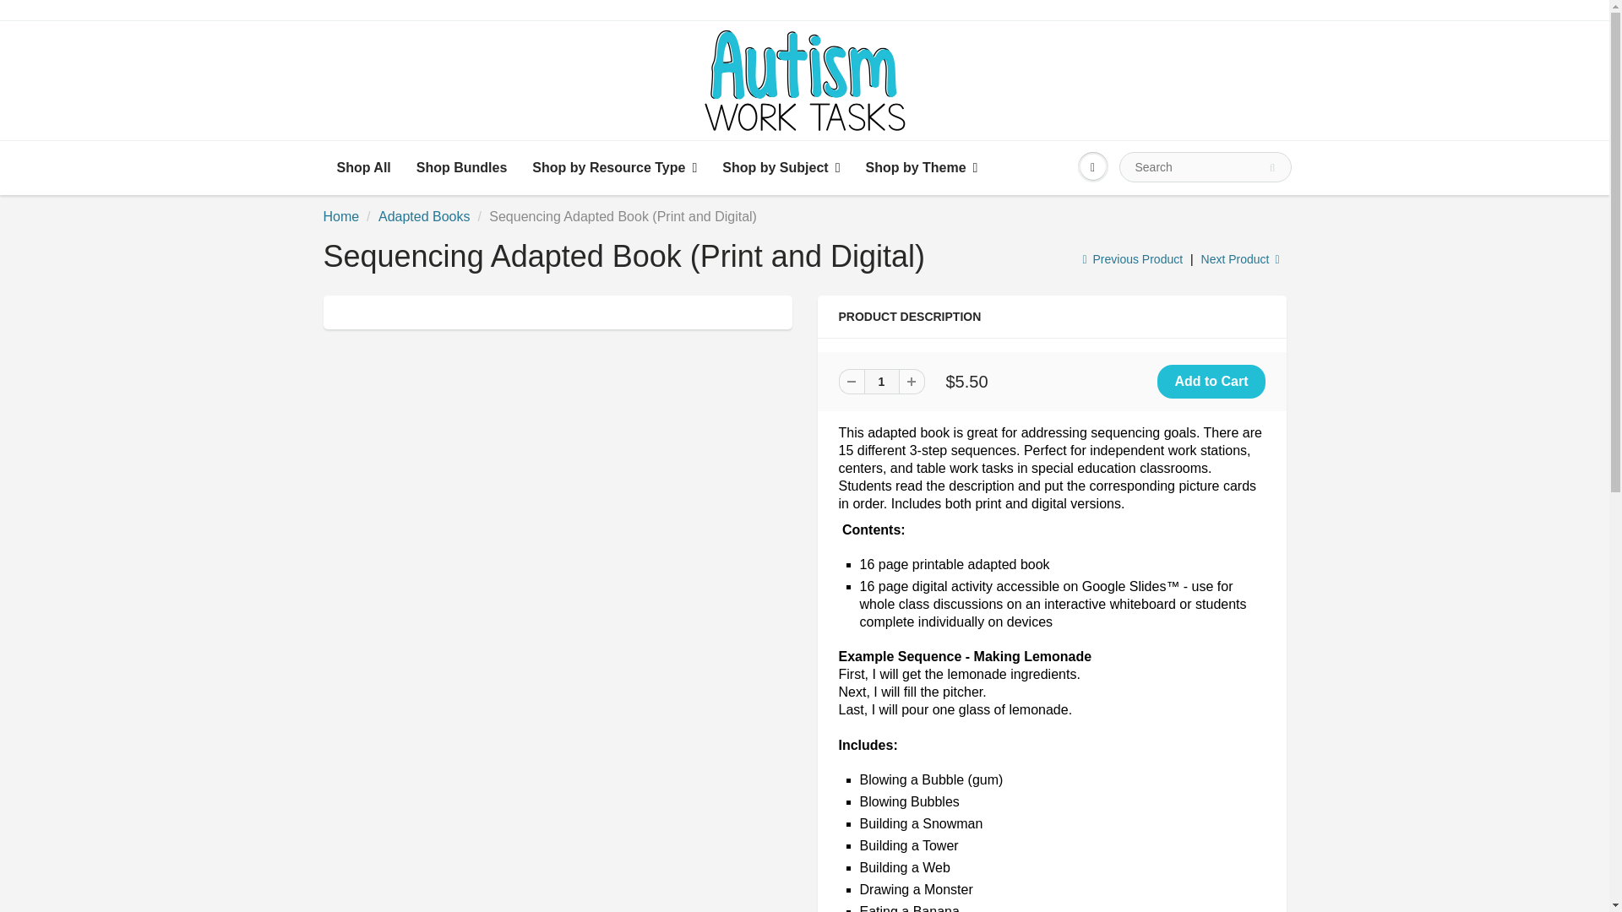  I want to click on Shop by Resource Type, so click(614, 168).